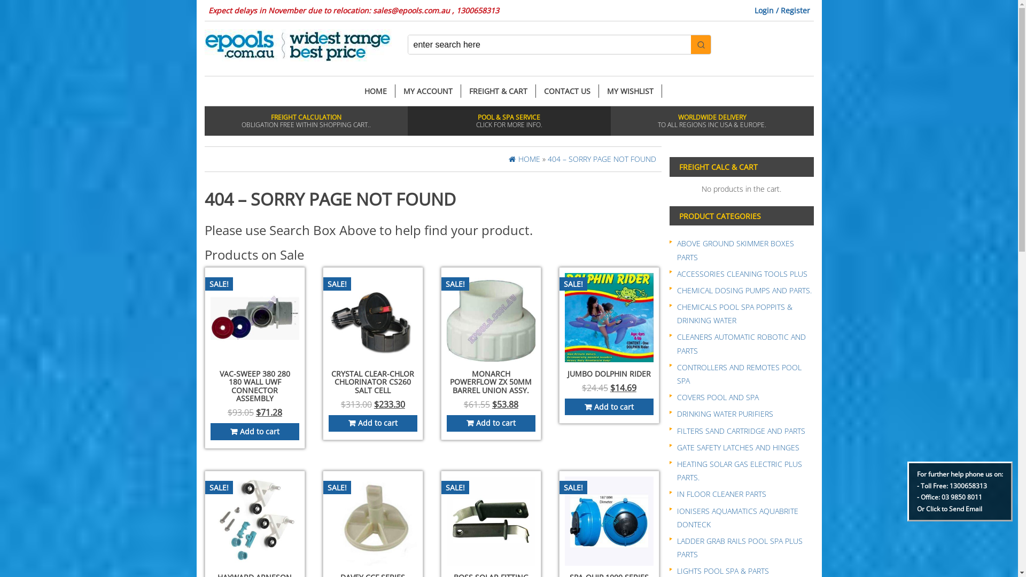 This screenshot has width=1026, height=577. What do you see at coordinates (739, 471) in the screenshot?
I see `HEATING SOLAR GAS ELECTRIC PLUS PARTS.` at bounding box center [739, 471].